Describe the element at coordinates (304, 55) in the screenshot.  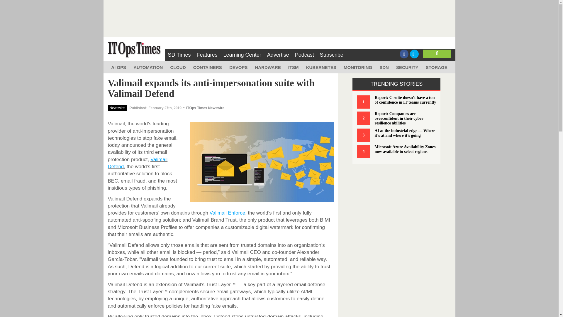
I see `Podcast` at that location.